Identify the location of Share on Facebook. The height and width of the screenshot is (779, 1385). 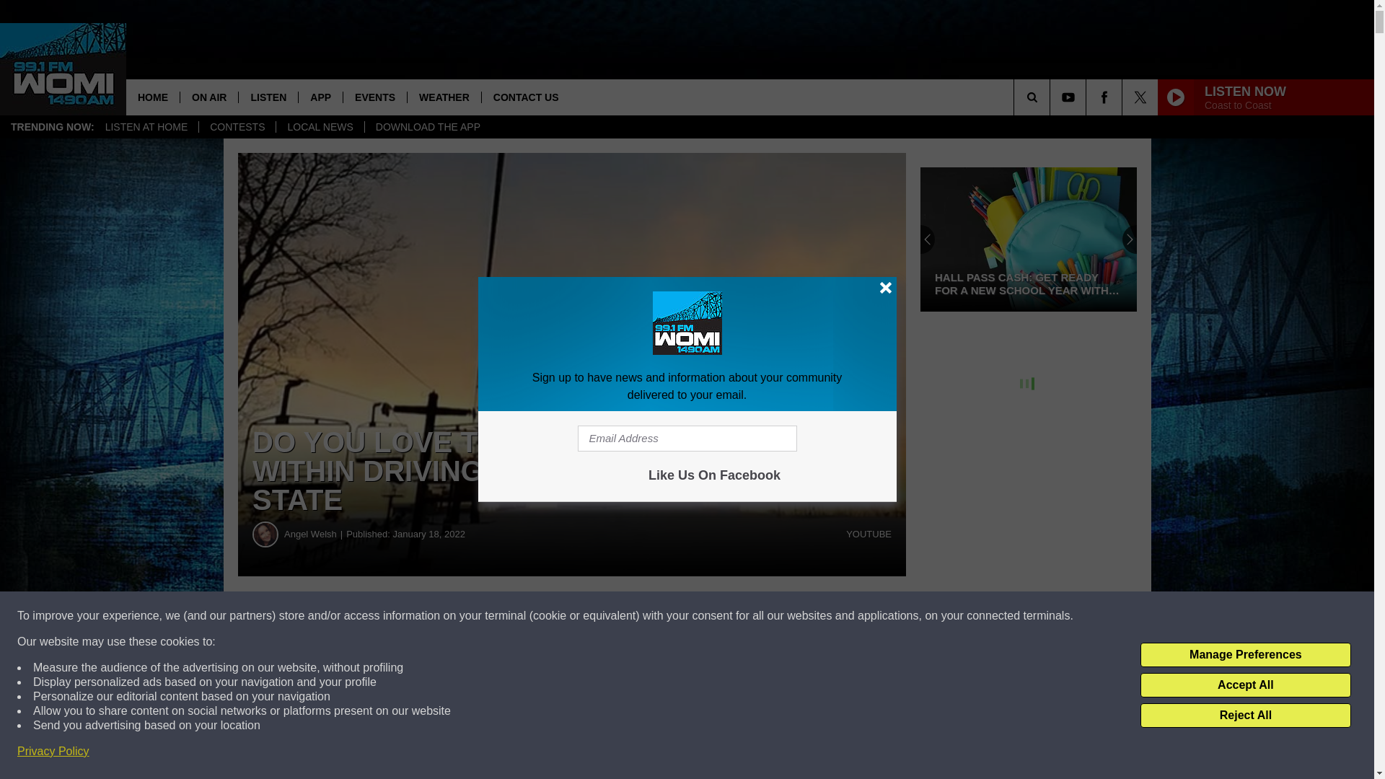
(439, 616).